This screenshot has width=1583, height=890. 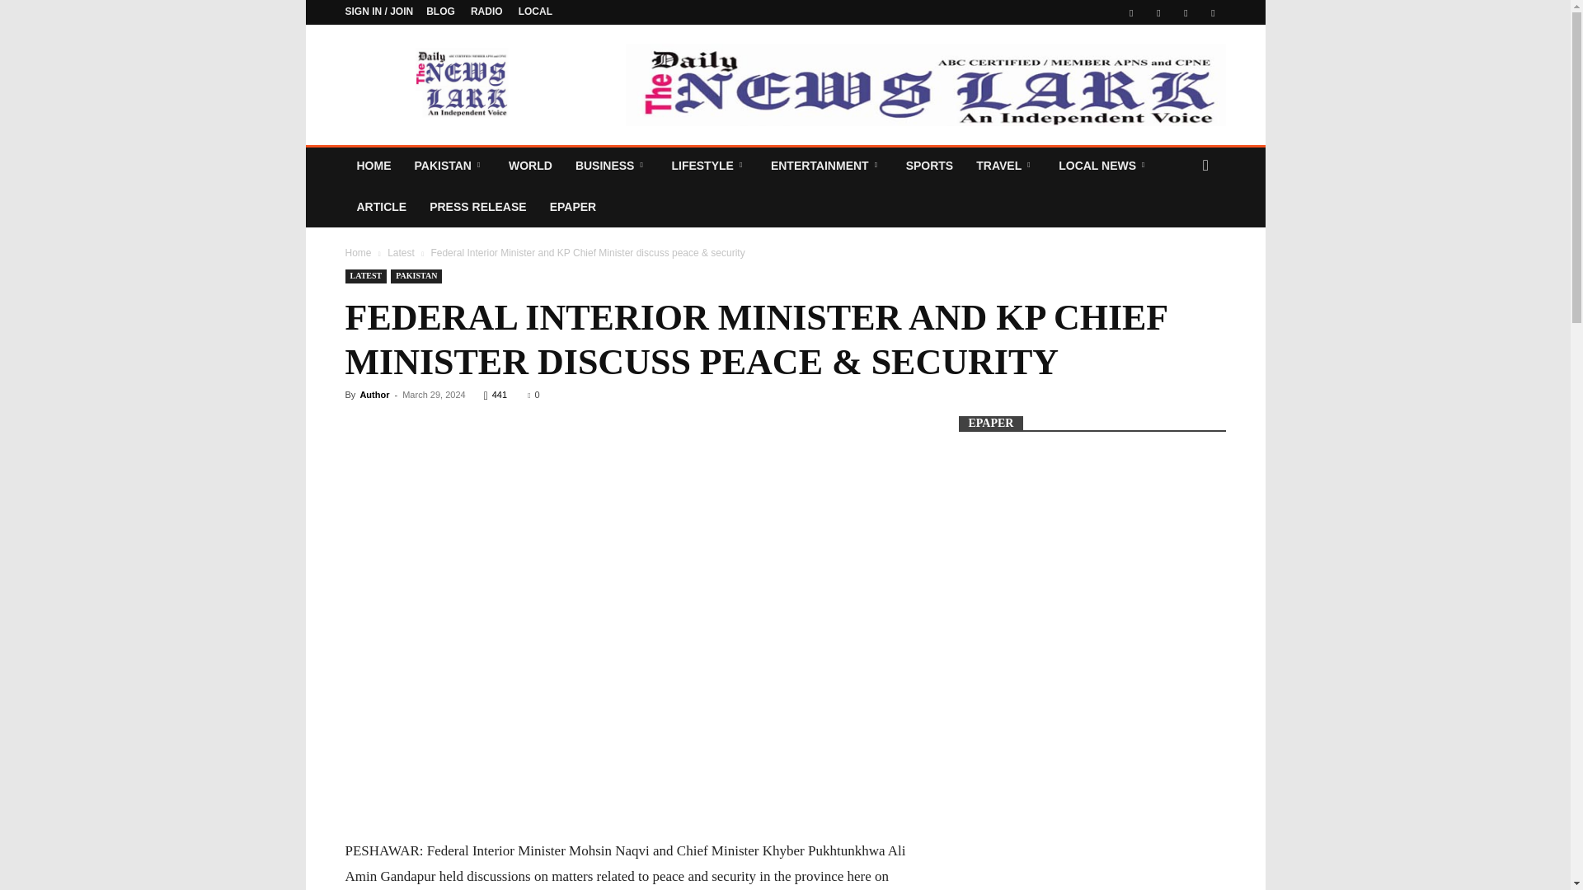 I want to click on RADIO, so click(x=486, y=11).